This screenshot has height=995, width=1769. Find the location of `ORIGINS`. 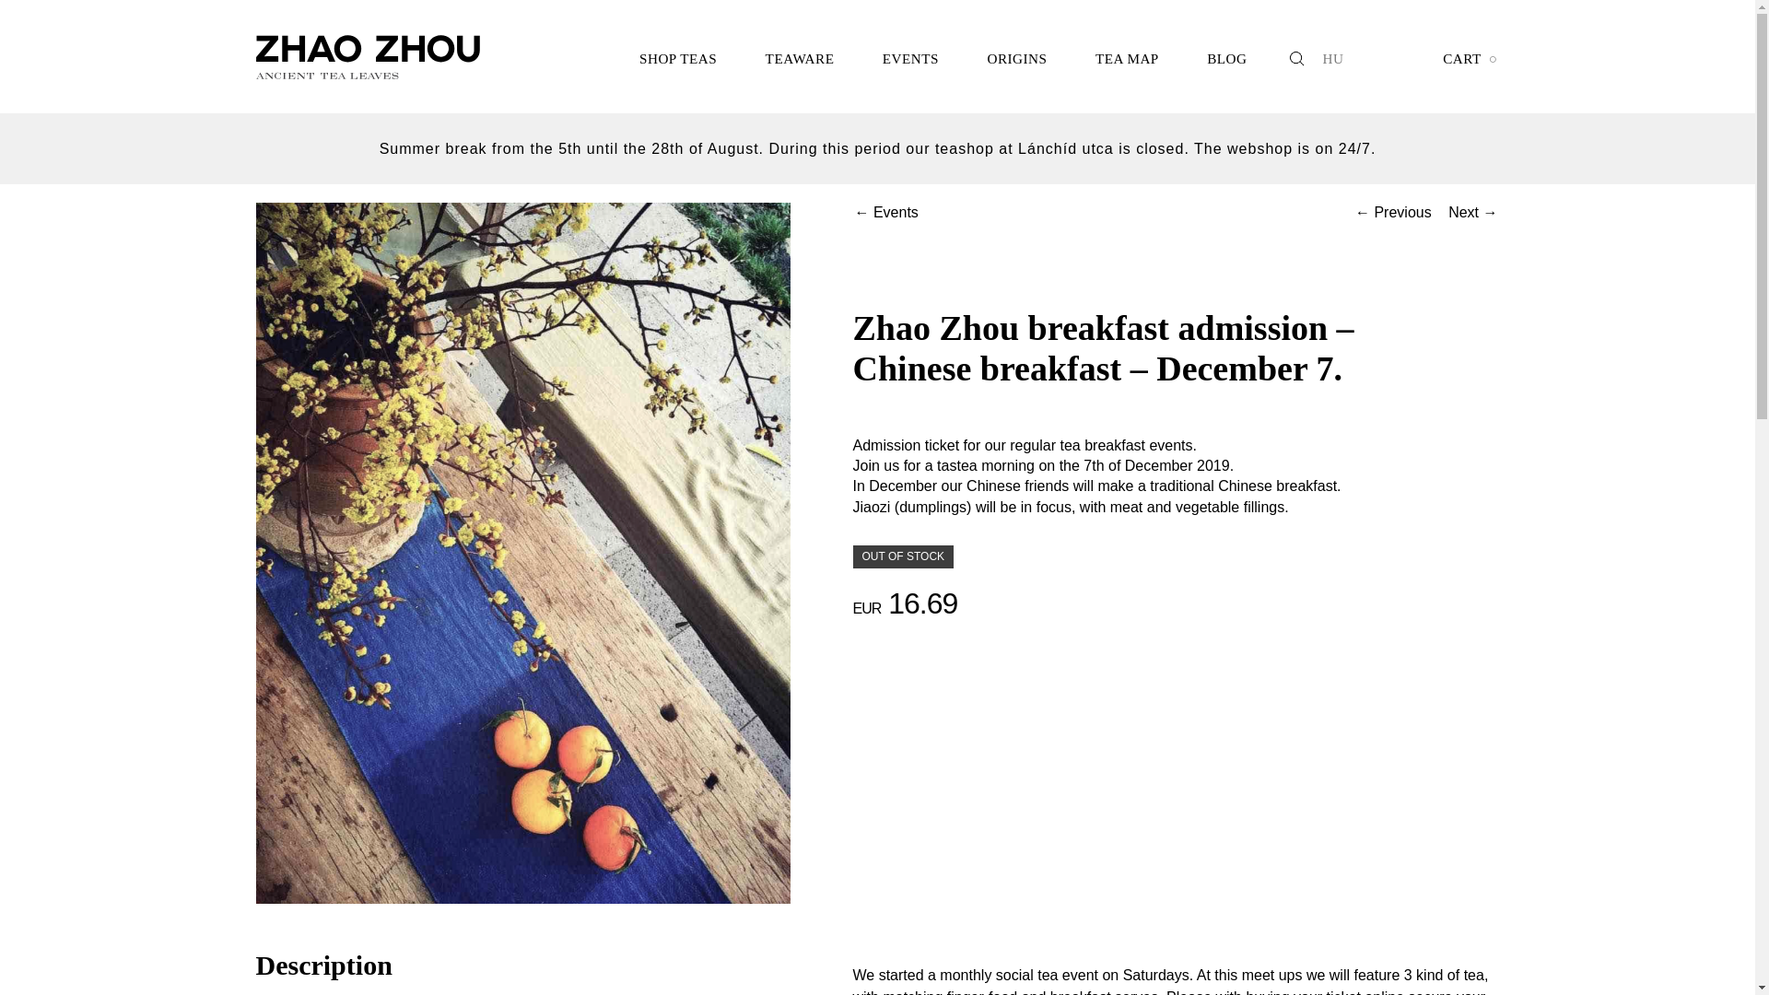

ORIGINS is located at coordinates (1015, 57).